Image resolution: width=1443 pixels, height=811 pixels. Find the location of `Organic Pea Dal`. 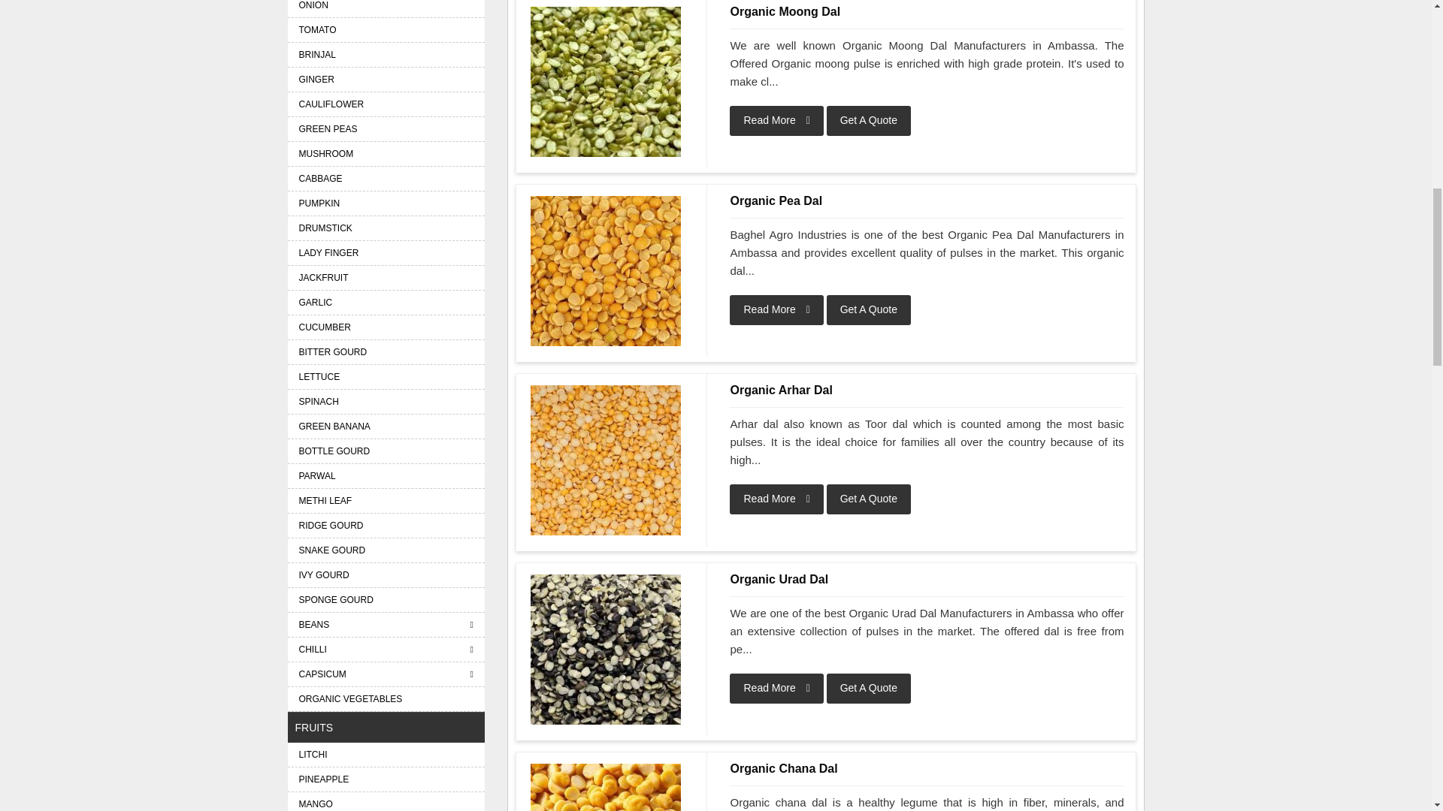

Organic Pea Dal is located at coordinates (927, 200).